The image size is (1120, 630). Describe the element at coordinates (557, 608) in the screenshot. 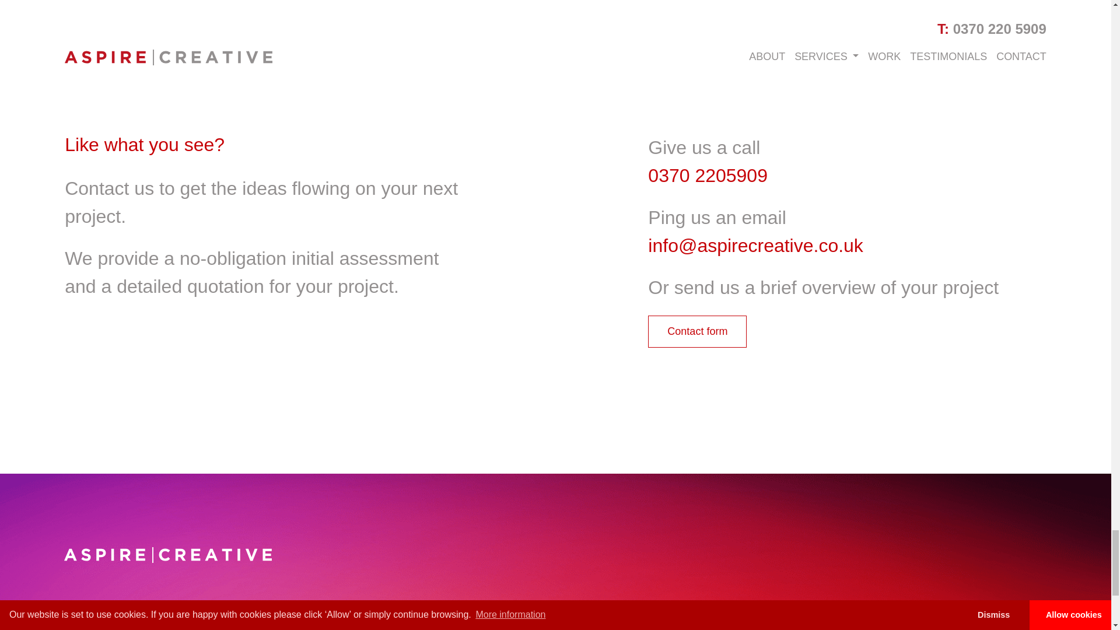

I see `SERVICES` at that location.